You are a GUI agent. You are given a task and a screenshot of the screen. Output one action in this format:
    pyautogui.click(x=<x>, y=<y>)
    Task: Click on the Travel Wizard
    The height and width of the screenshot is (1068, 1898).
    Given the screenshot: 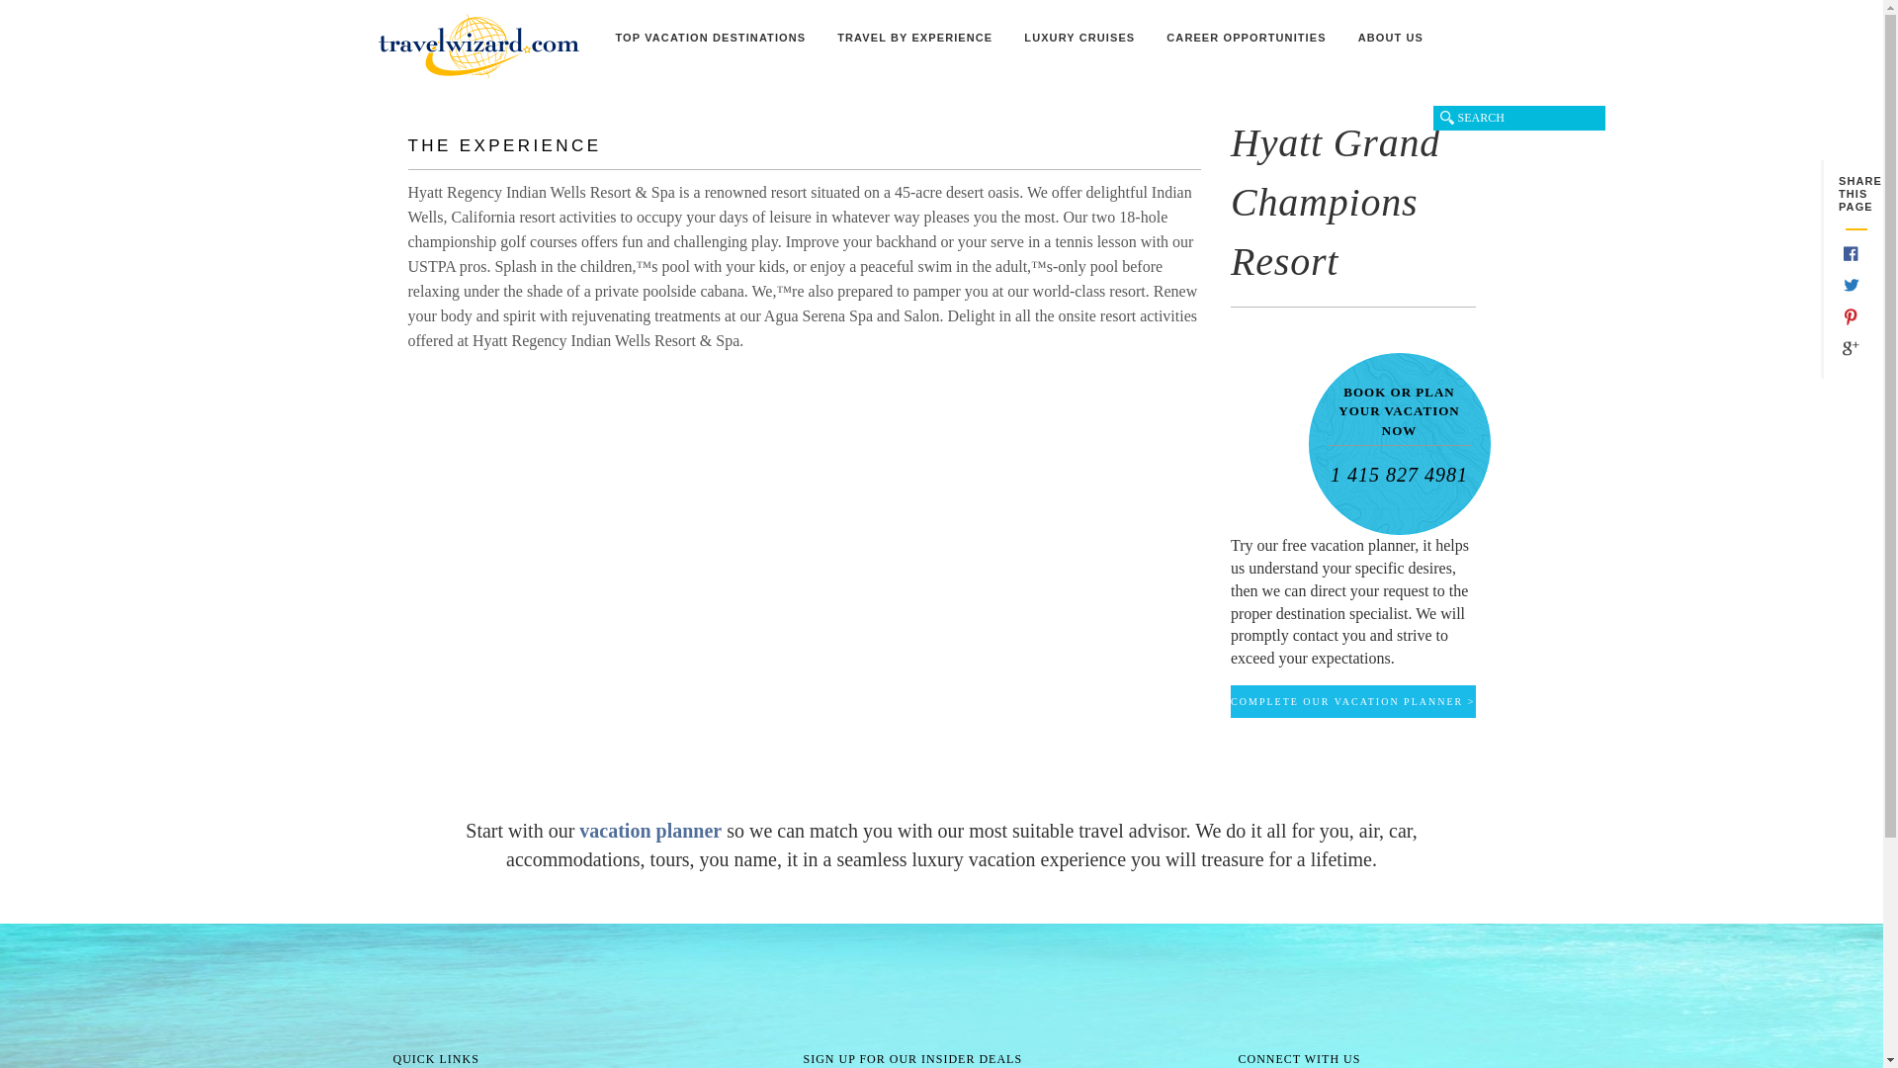 What is the action you would take?
    pyautogui.click(x=478, y=45)
    